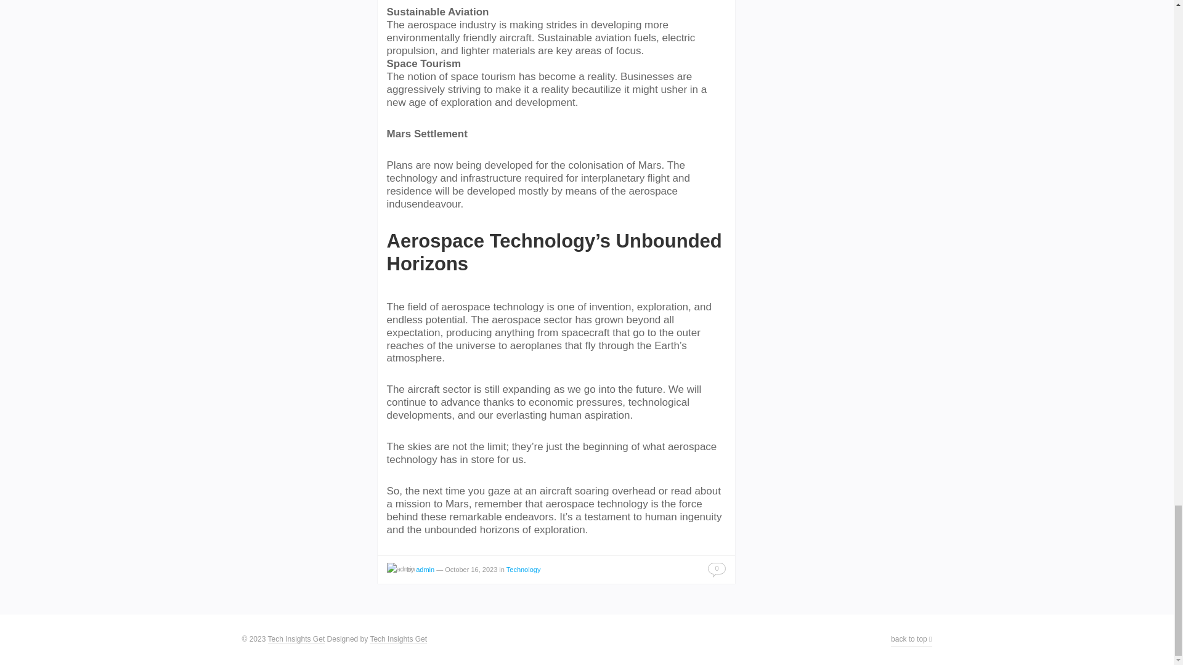 This screenshot has width=1183, height=665. What do you see at coordinates (425, 569) in the screenshot?
I see `admin` at bounding box center [425, 569].